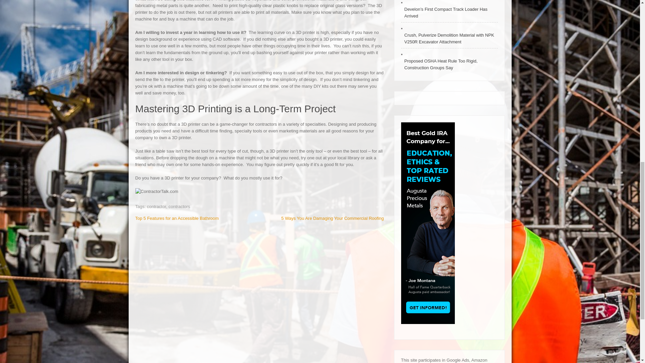 Image resolution: width=645 pixels, height=363 pixels. Describe the element at coordinates (449, 64) in the screenshot. I see `Proposed OSHA Heat Rule Too Rigid, Construction Groups Say` at that location.